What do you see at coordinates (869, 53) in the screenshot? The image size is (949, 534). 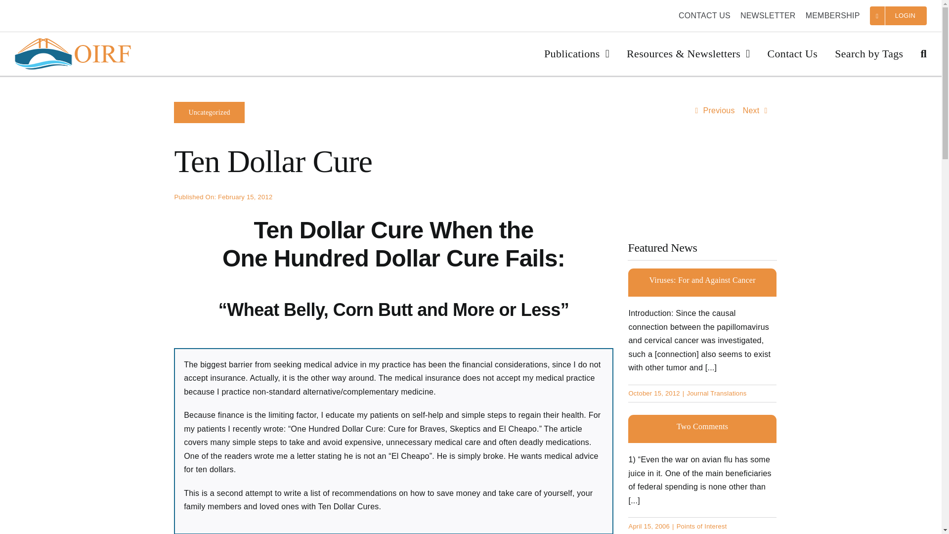 I see `Search by Tags` at bounding box center [869, 53].